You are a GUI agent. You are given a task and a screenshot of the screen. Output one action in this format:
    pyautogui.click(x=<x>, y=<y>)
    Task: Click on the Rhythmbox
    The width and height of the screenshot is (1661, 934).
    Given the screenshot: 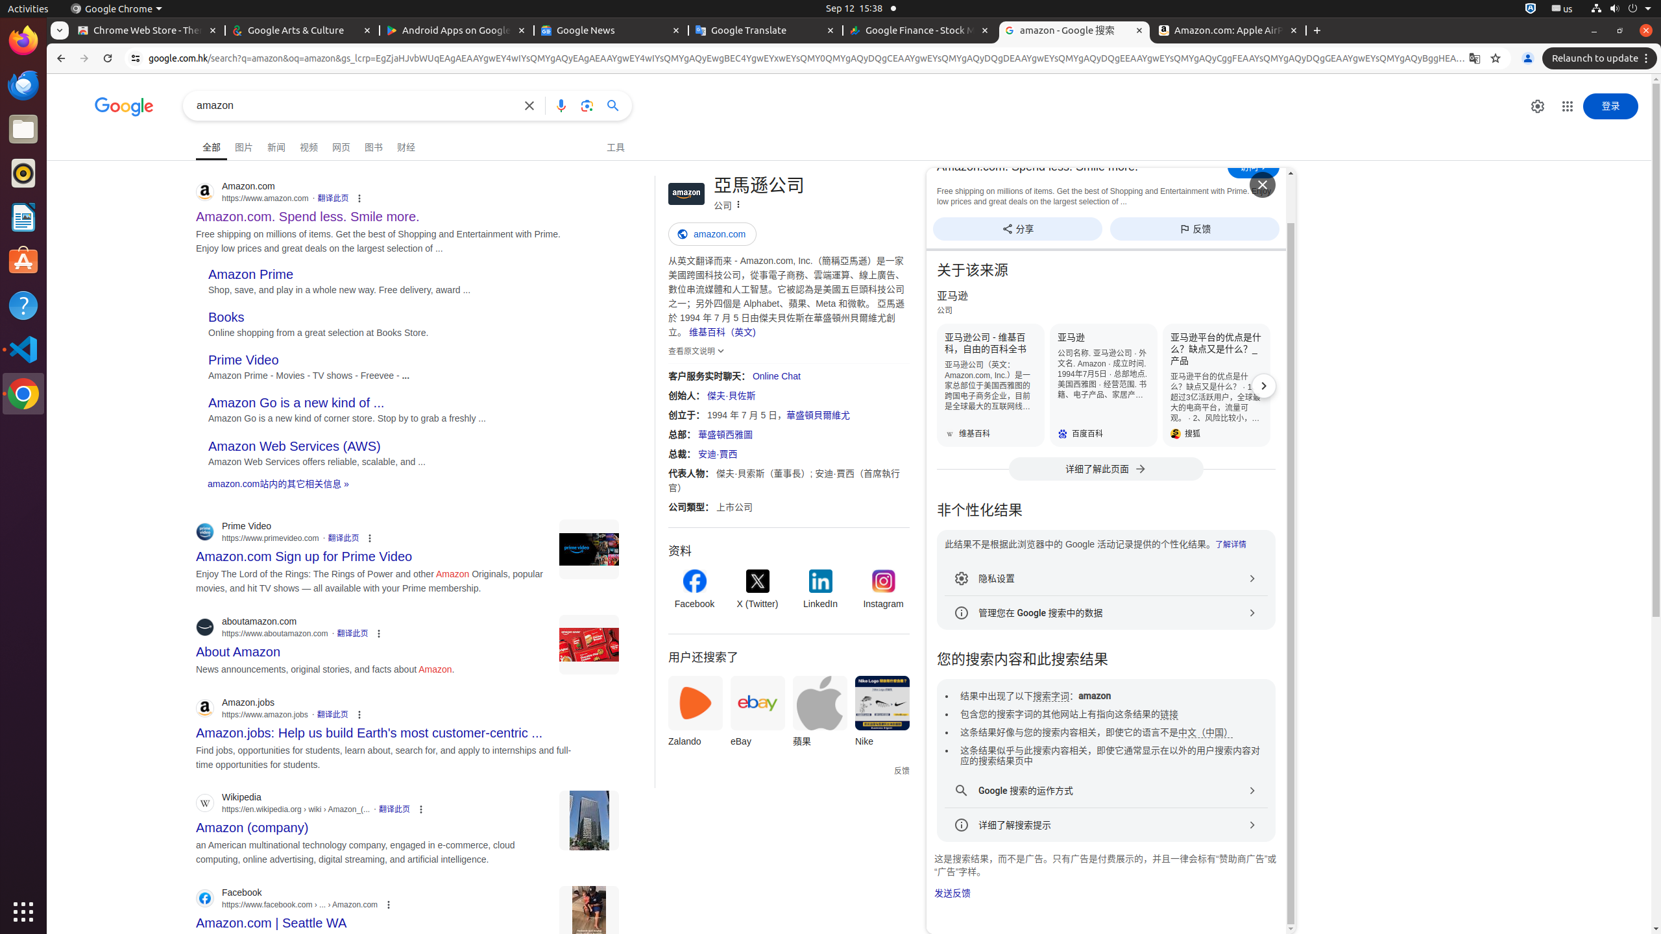 What is the action you would take?
    pyautogui.click(x=23, y=173)
    